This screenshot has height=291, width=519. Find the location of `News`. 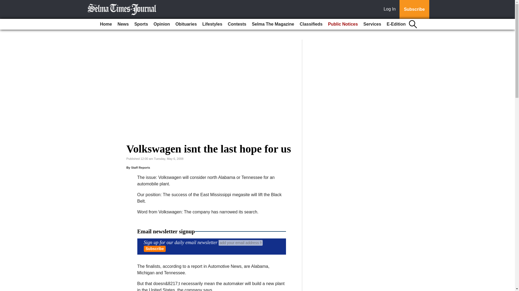

News is located at coordinates (123, 24).